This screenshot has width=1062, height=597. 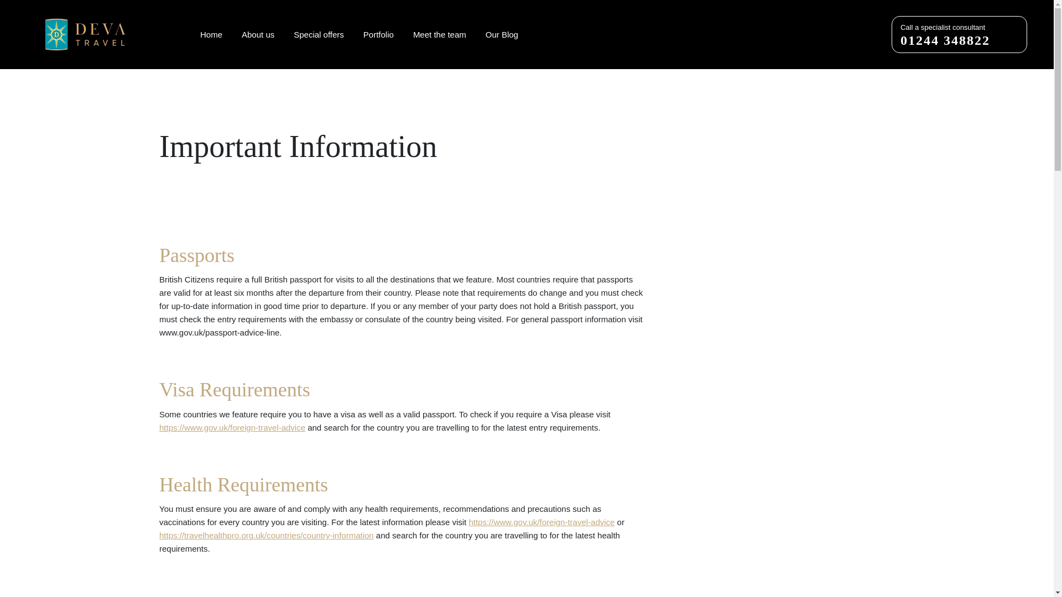 I want to click on Home, so click(x=959, y=34).